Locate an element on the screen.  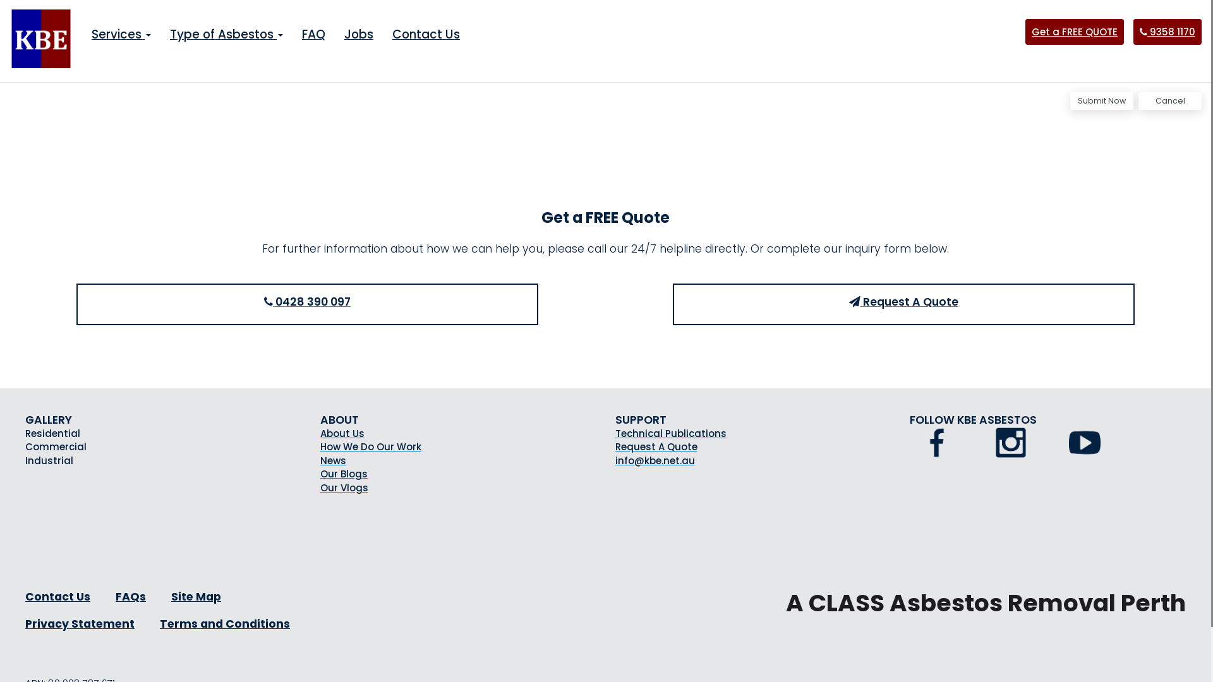
Technical Publications is located at coordinates (753, 433).